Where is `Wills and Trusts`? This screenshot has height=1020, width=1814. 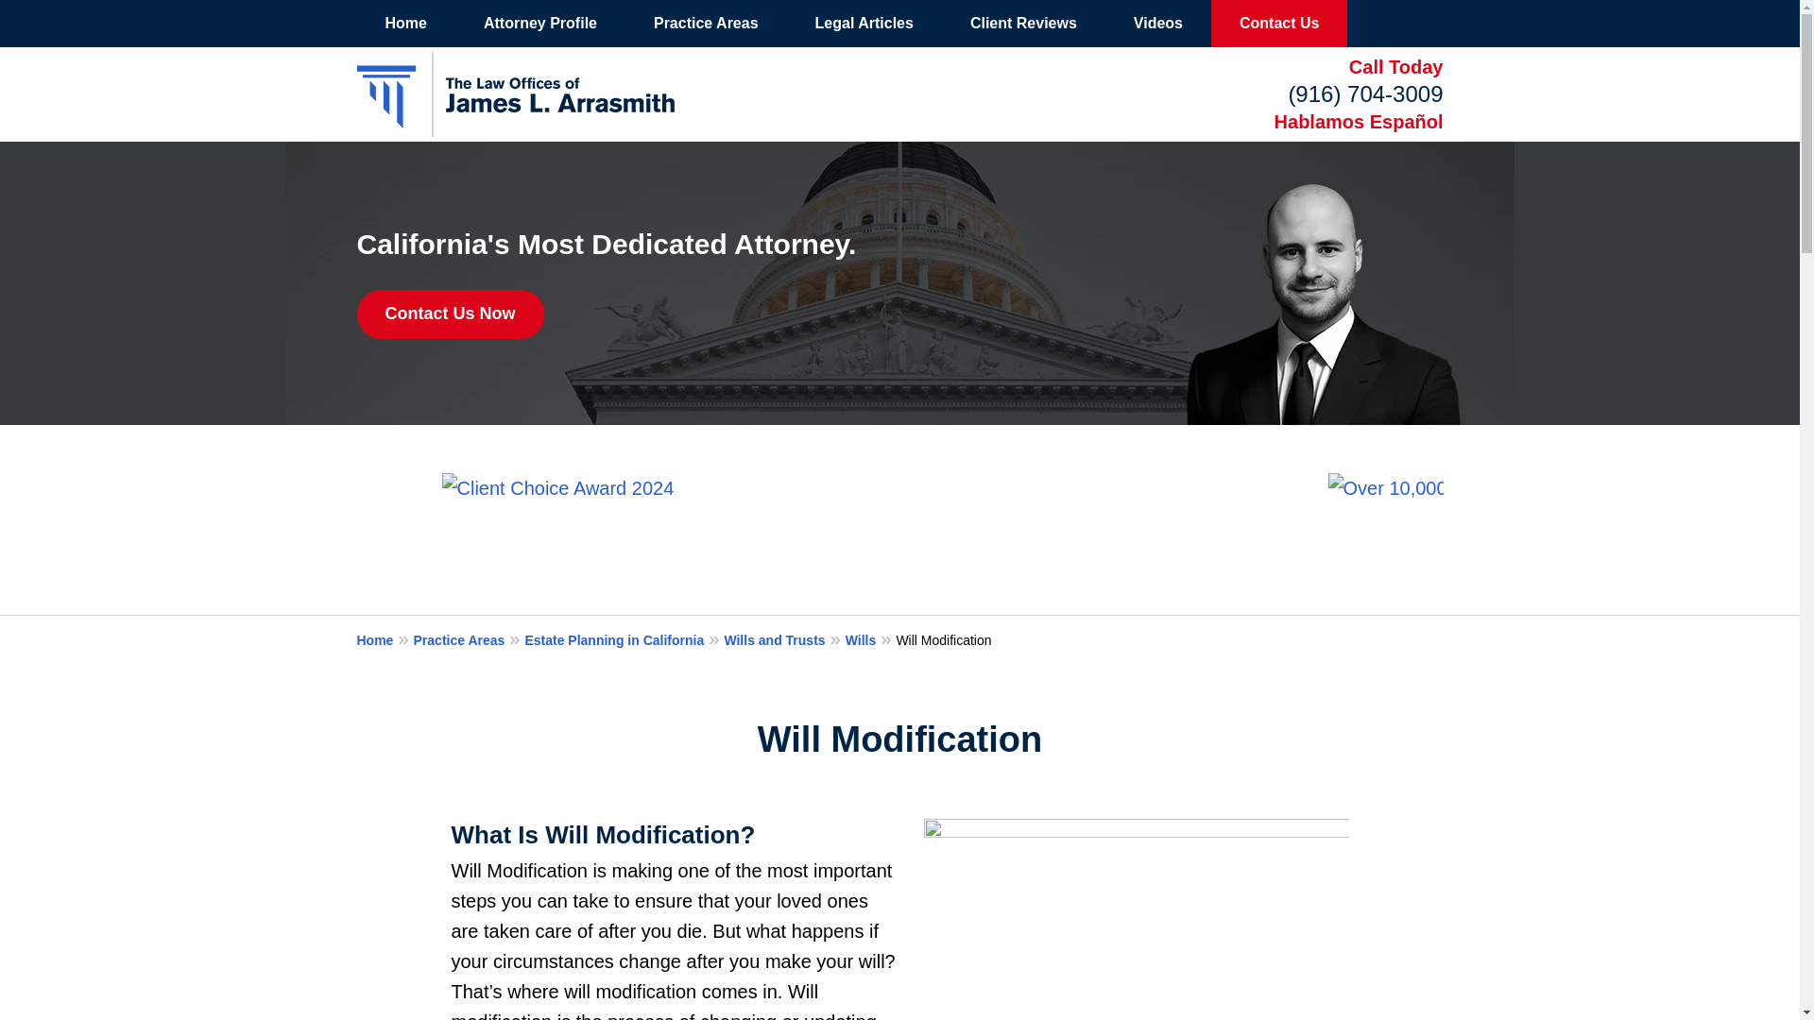 Wills and Trusts is located at coordinates (784, 638).